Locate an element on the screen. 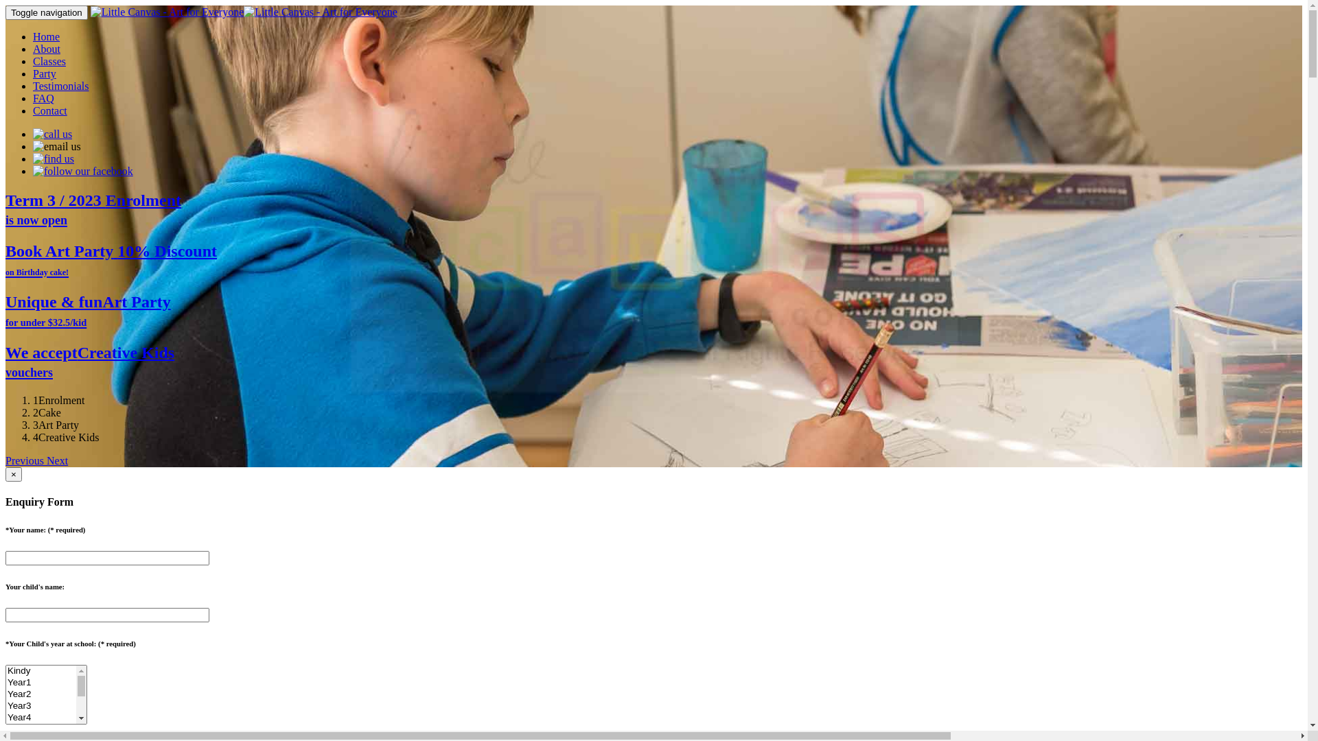 The width and height of the screenshot is (1318, 741). Previous is located at coordinates (26, 461).